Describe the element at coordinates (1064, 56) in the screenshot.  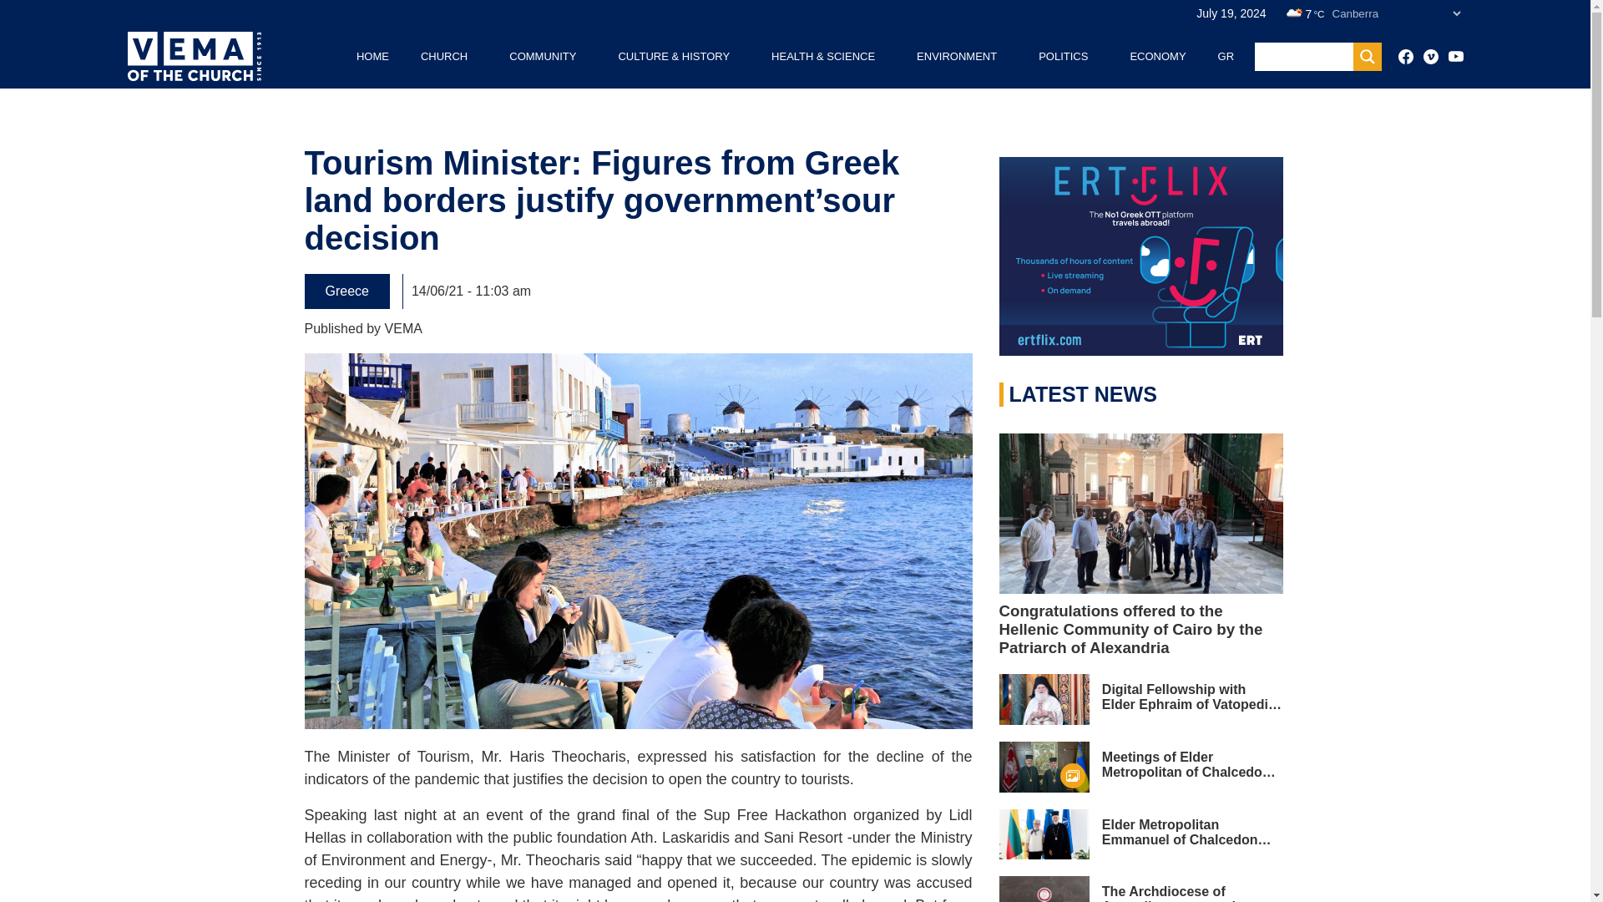
I see `POLITICS` at that location.